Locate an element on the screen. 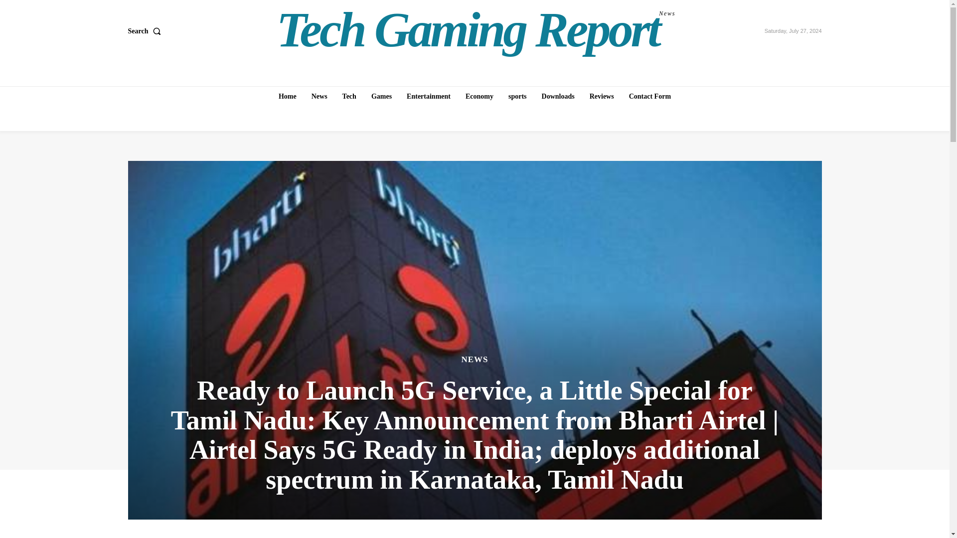 This screenshot has height=538, width=957. Reviews is located at coordinates (476, 30).